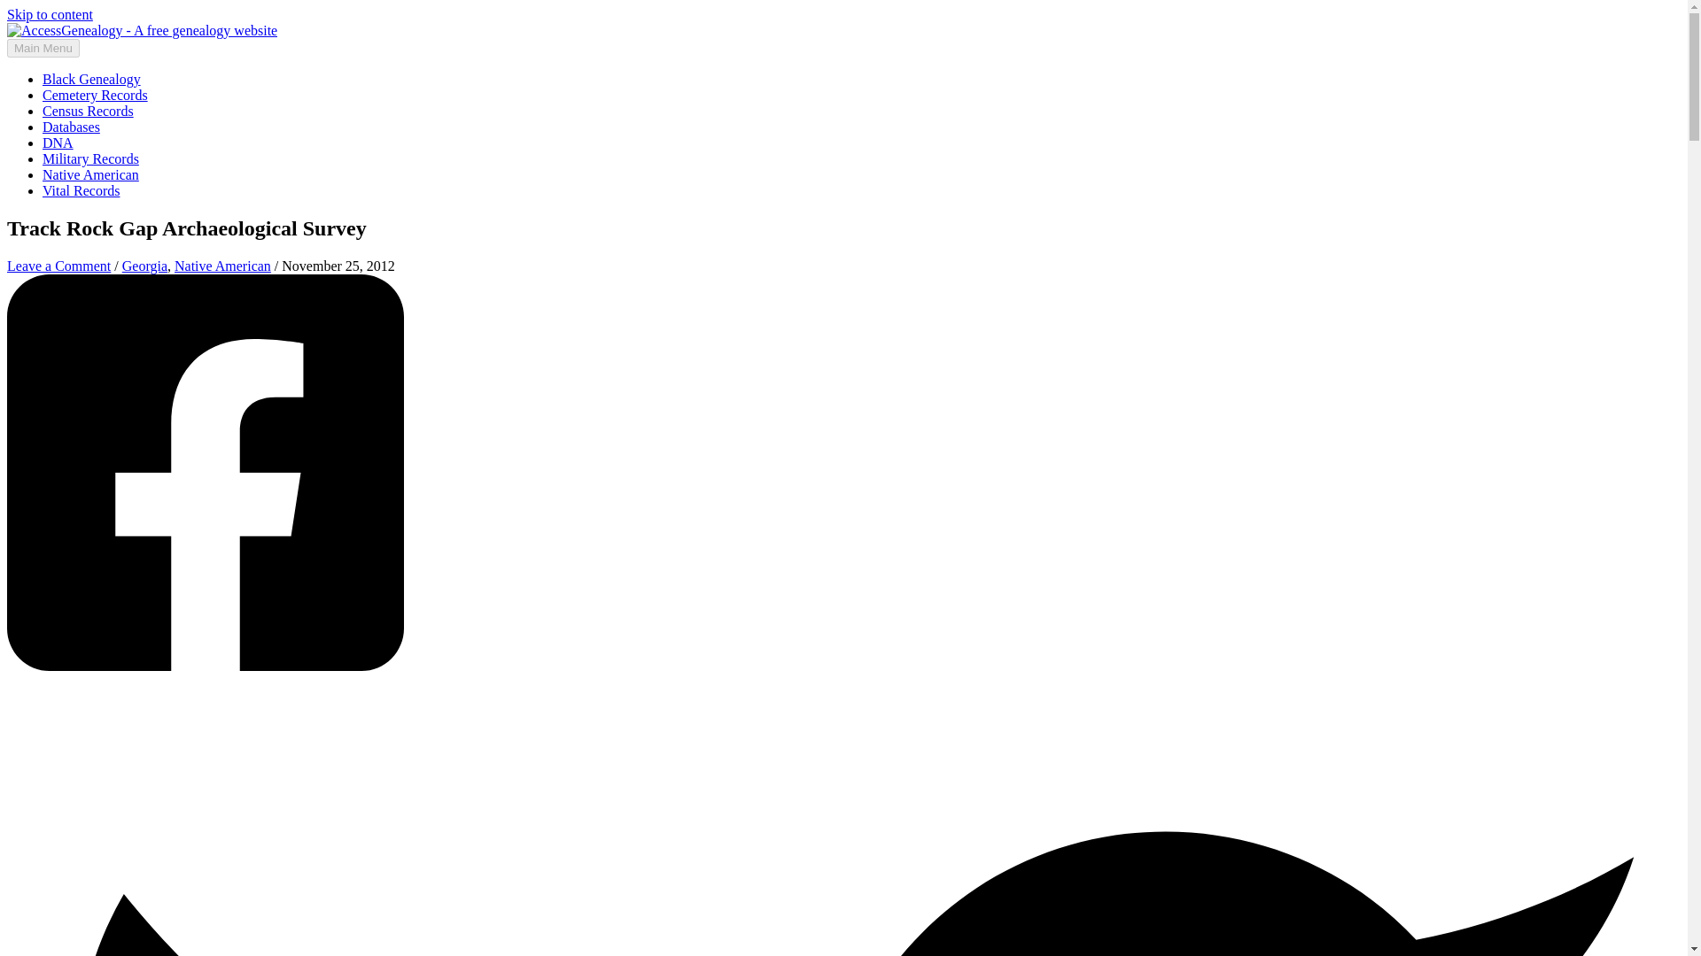  What do you see at coordinates (96, 95) in the screenshot?
I see `United States Cemetery Records` at bounding box center [96, 95].